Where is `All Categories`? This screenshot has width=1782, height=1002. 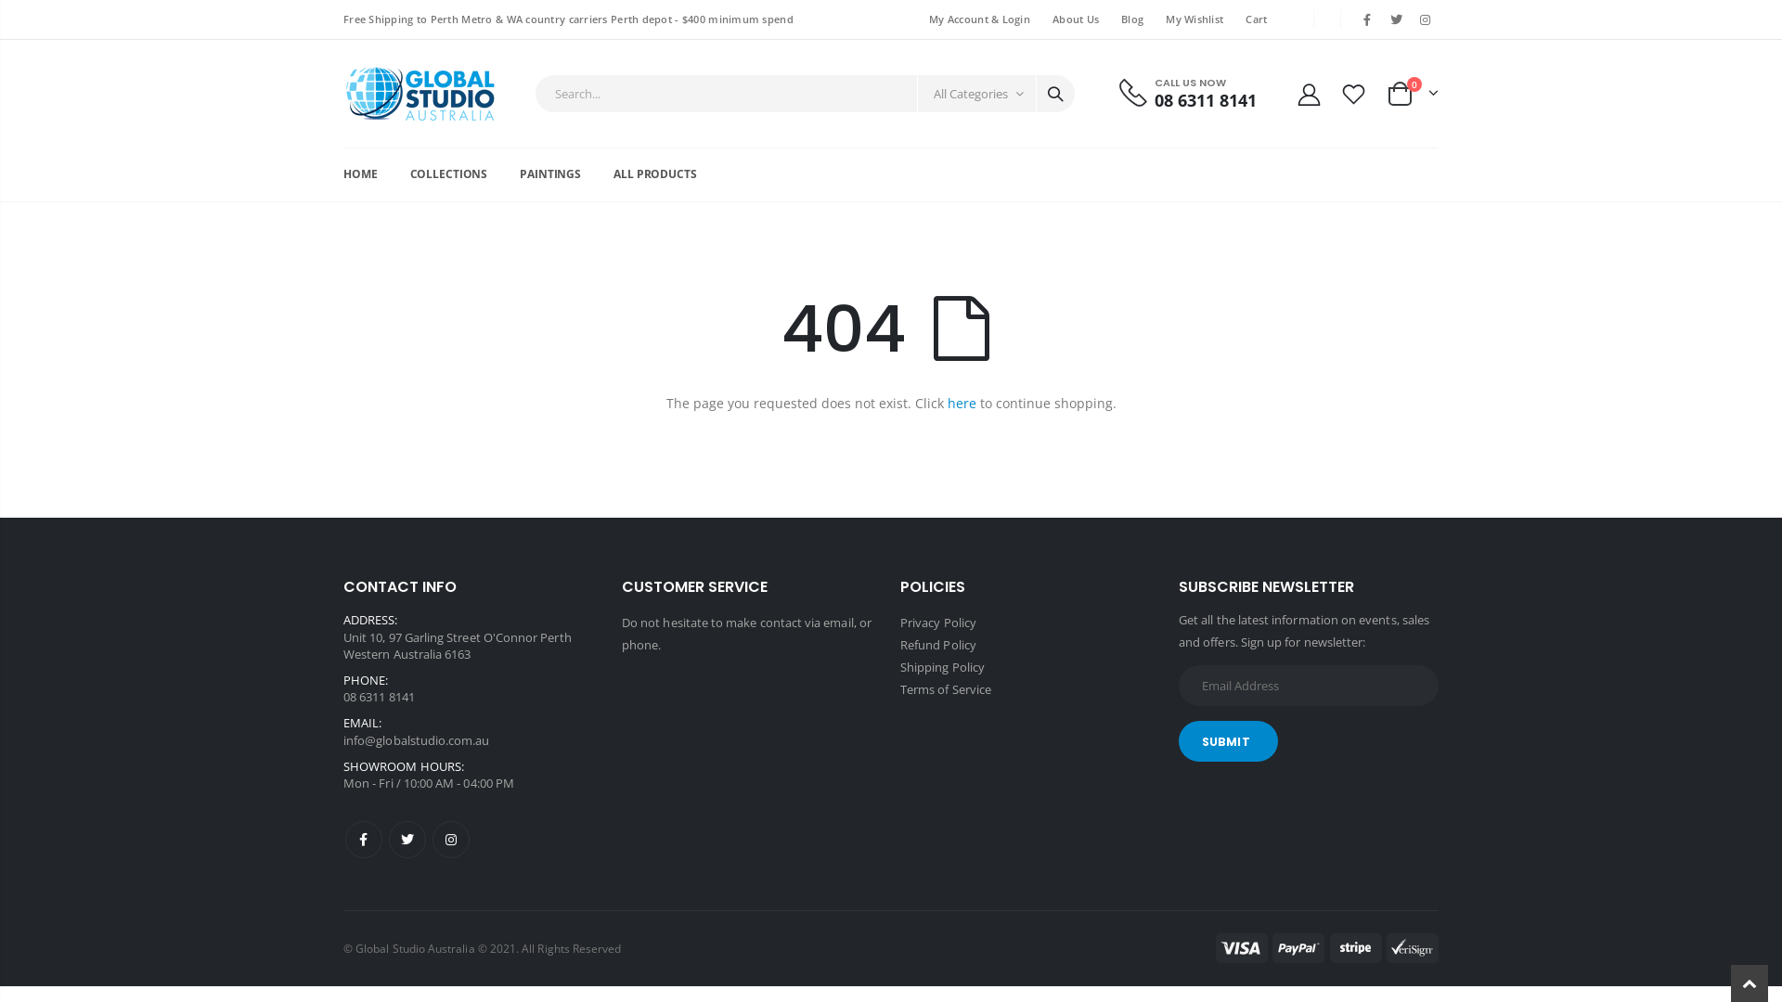 All Categories is located at coordinates (976, 94).